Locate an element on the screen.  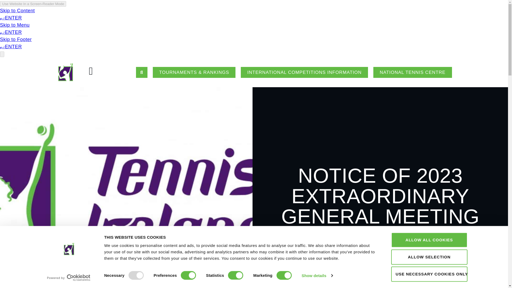
ALLOW ALL COOKIES is located at coordinates (429, 240).